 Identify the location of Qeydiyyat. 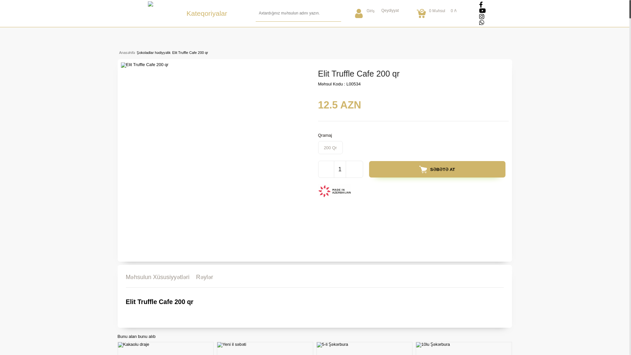
(390, 11).